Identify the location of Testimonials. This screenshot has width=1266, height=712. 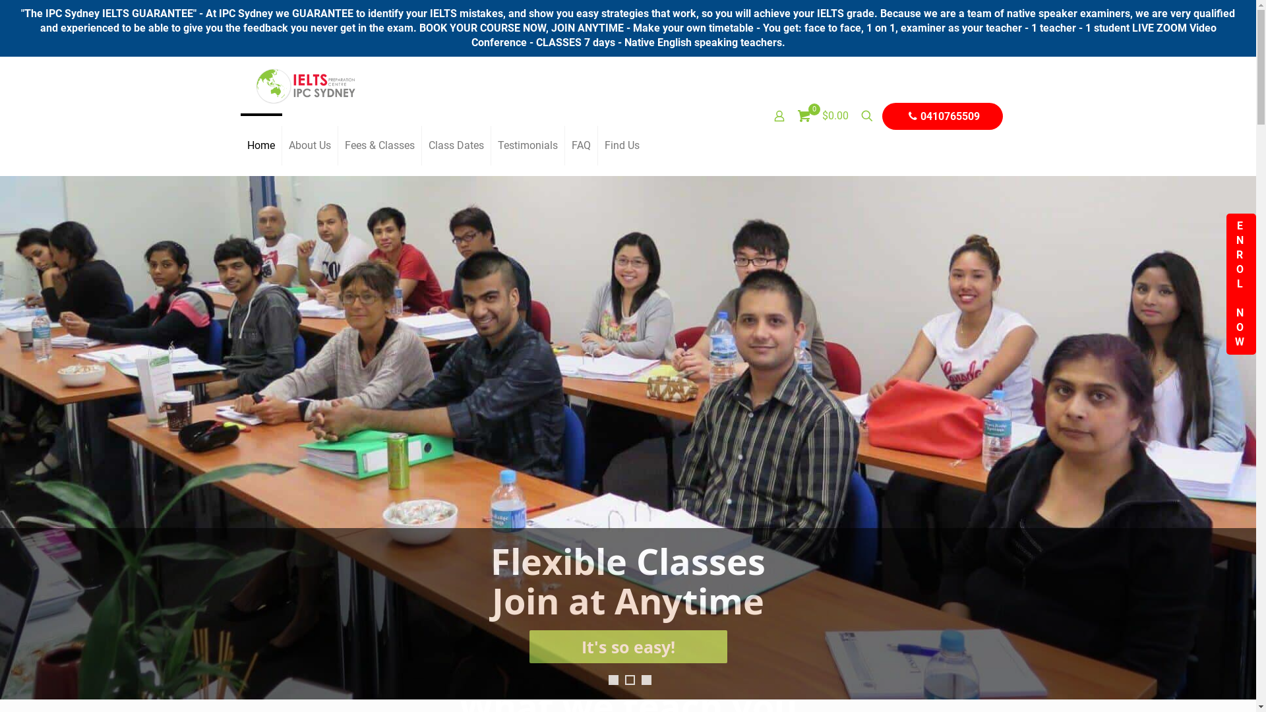
(527, 146).